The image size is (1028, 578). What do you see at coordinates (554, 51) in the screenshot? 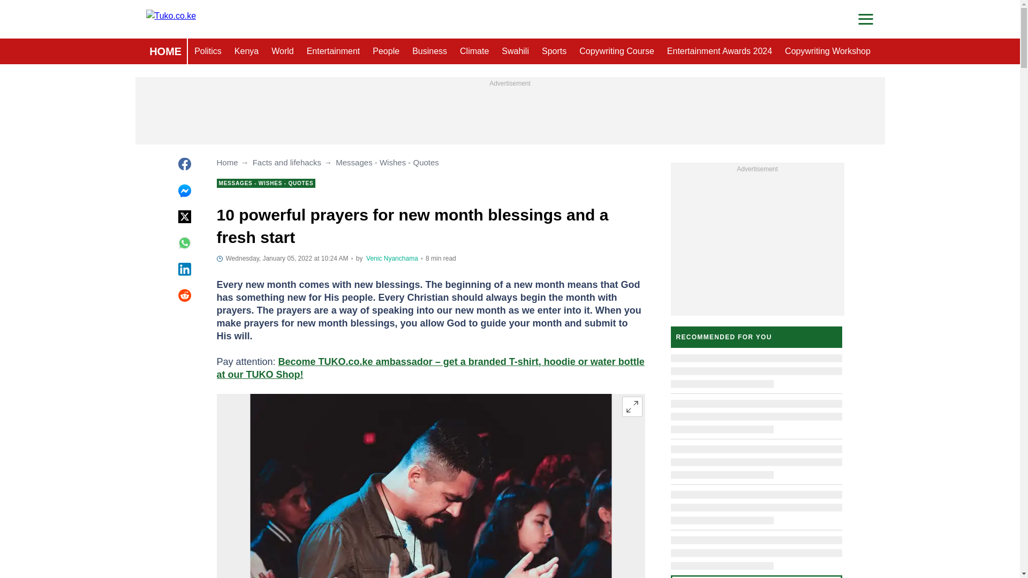
I see `Sports` at bounding box center [554, 51].